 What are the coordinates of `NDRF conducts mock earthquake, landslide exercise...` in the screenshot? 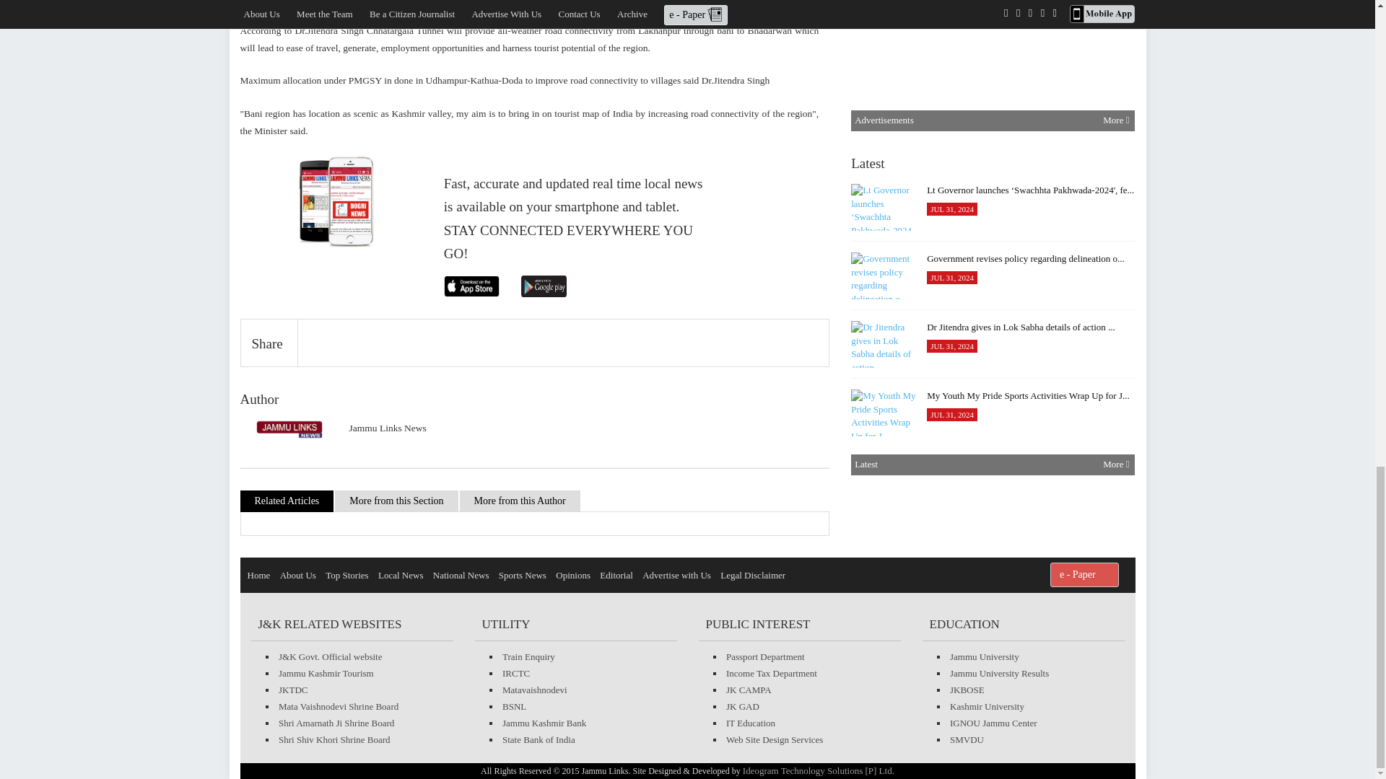 It's located at (884, 68).